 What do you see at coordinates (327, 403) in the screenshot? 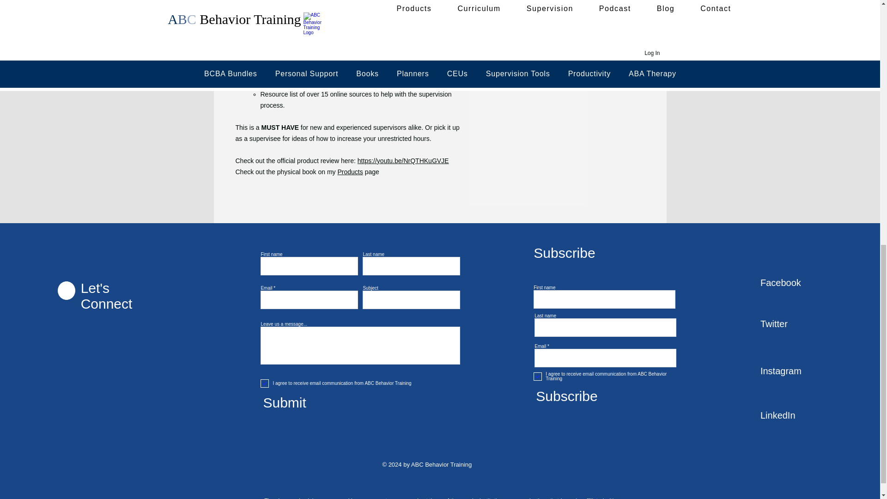
I see `Submit` at bounding box center [327, 403].